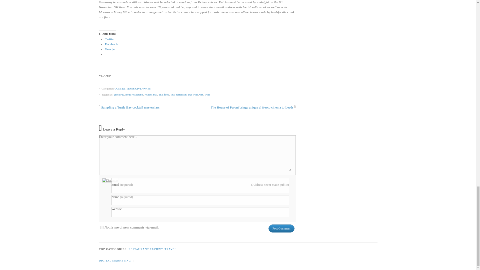 This screenshot has width=480, height=270. What do you see at coordinates (281, 228) in the screenshot?
I see `Post Comment` at bounding box center [281, 228].